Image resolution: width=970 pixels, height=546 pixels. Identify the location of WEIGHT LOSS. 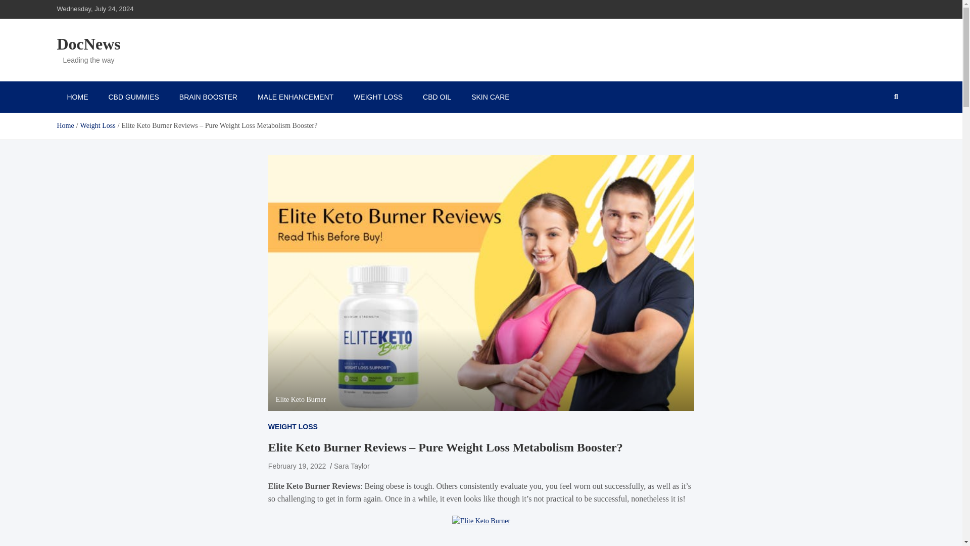
(378, 97).